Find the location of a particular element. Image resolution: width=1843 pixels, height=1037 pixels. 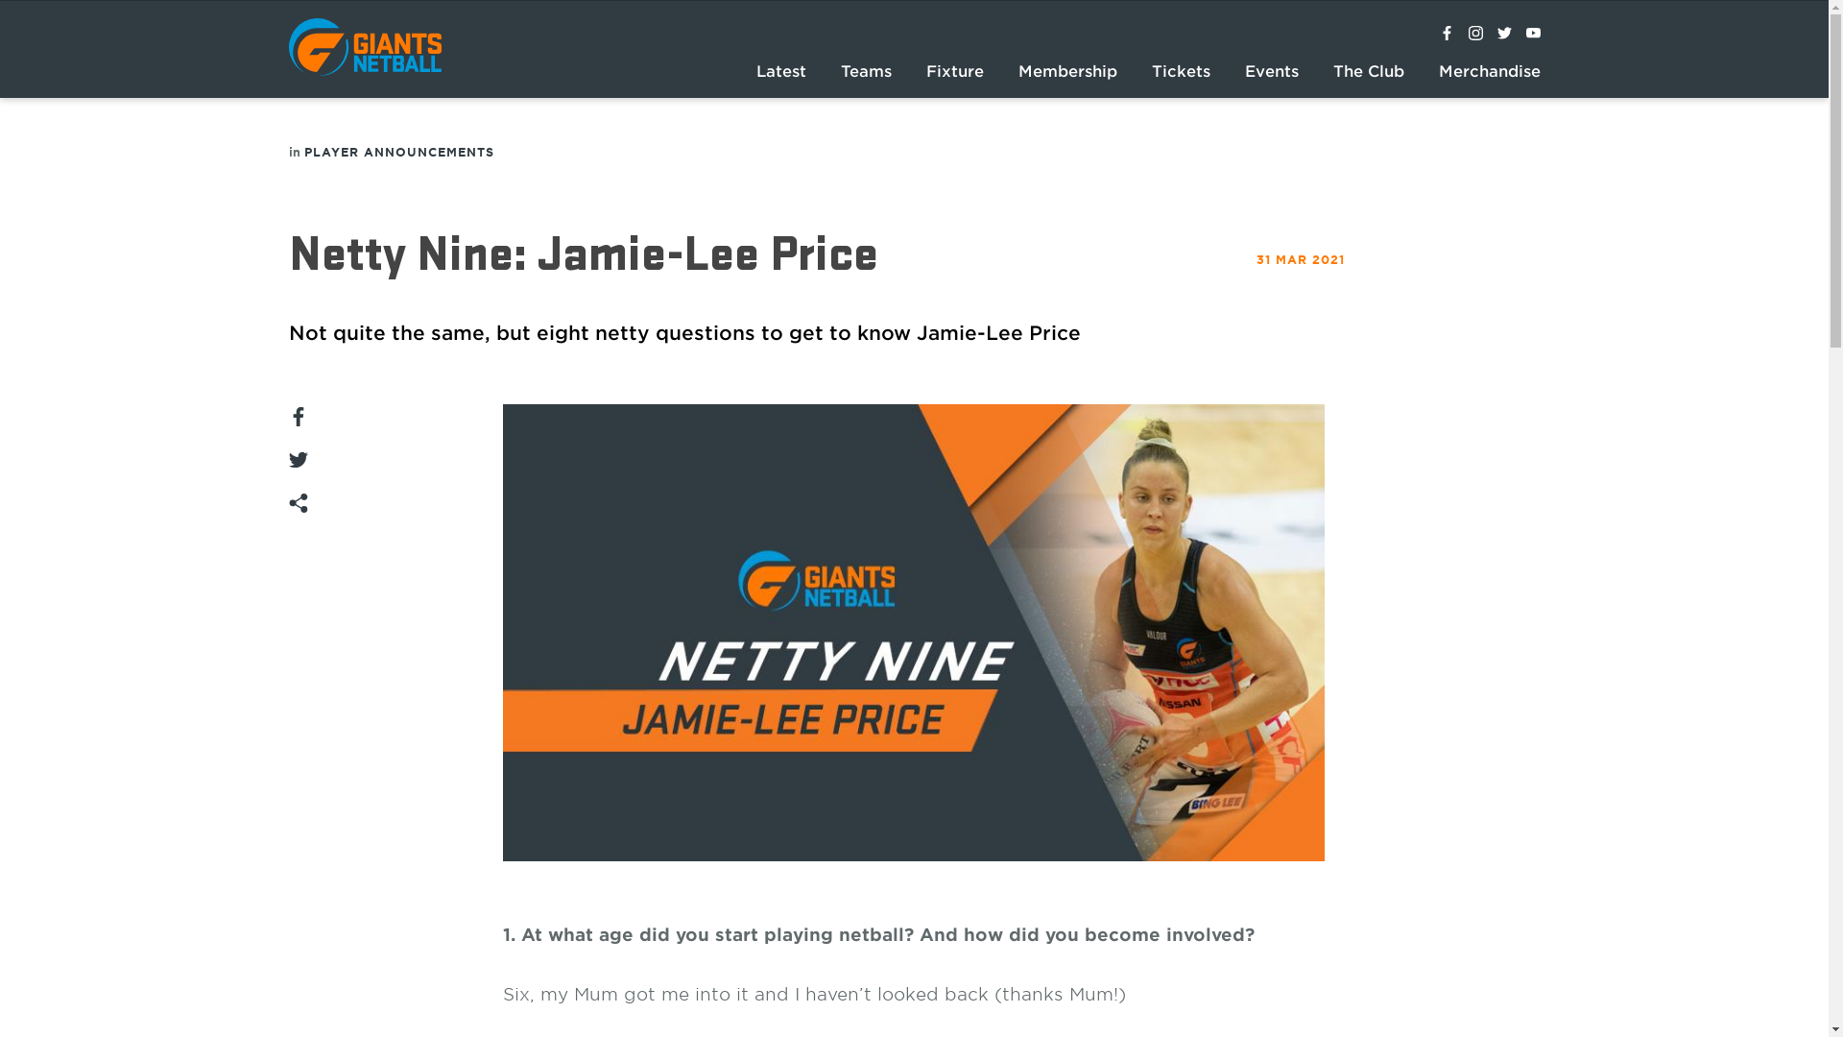

FacebookLink to share article on Facebook is located at coordinates (298, 414).